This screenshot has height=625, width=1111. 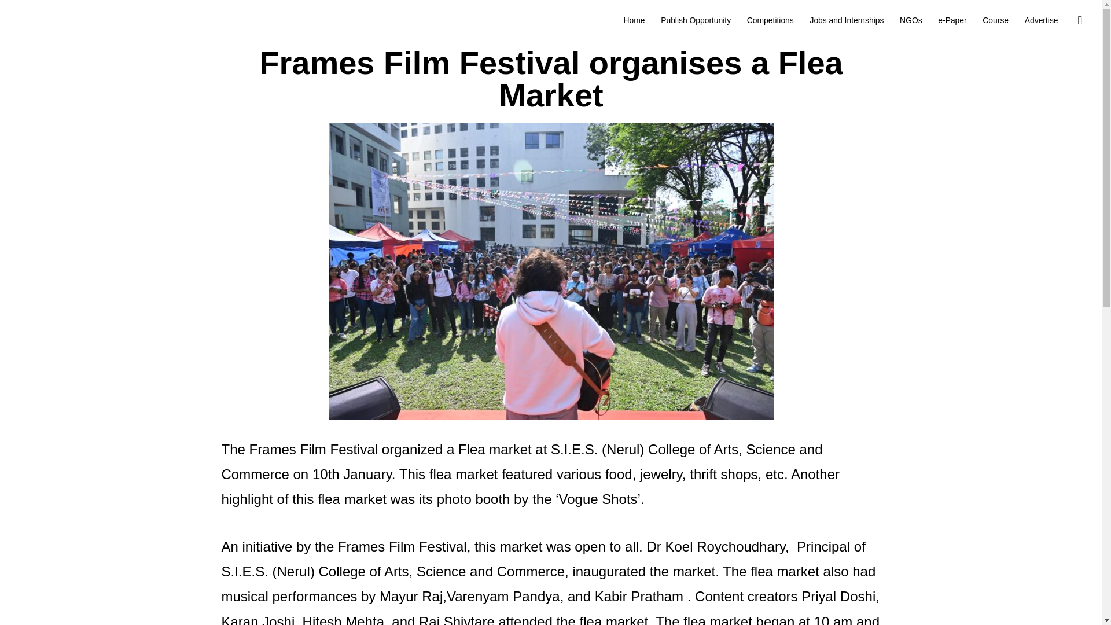 What do you see at coordinates (634, 20) in the screenshot?
I see `Home` at bounding box center [634, 20].